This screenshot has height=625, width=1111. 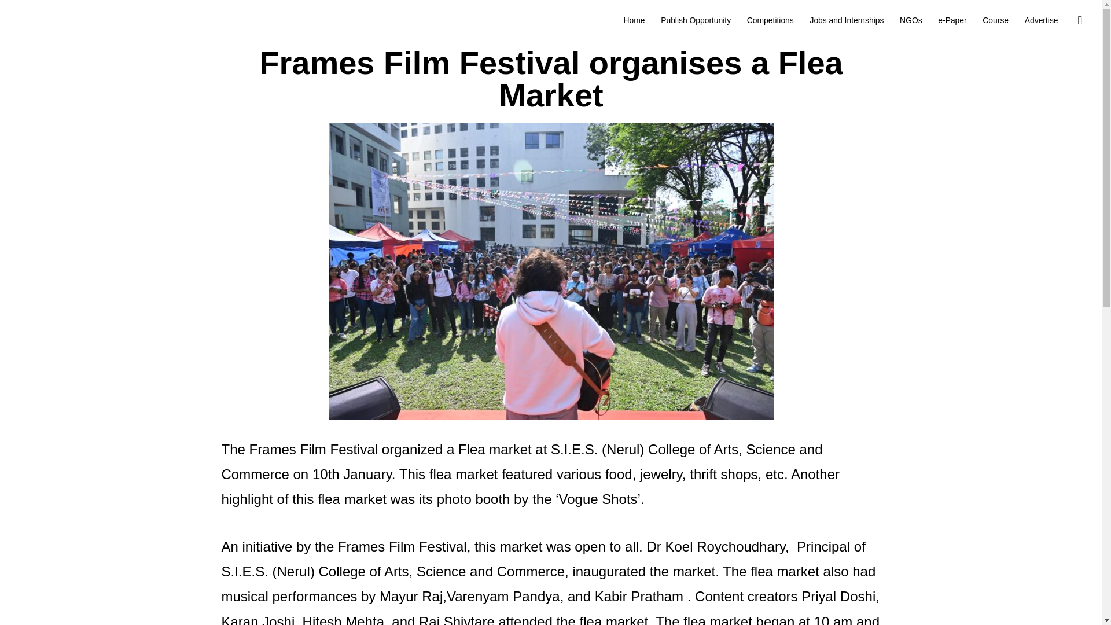 What do you see at coordinates (634, 20) in the screenshot?
I see `Home` at bounding box center [634, 20].